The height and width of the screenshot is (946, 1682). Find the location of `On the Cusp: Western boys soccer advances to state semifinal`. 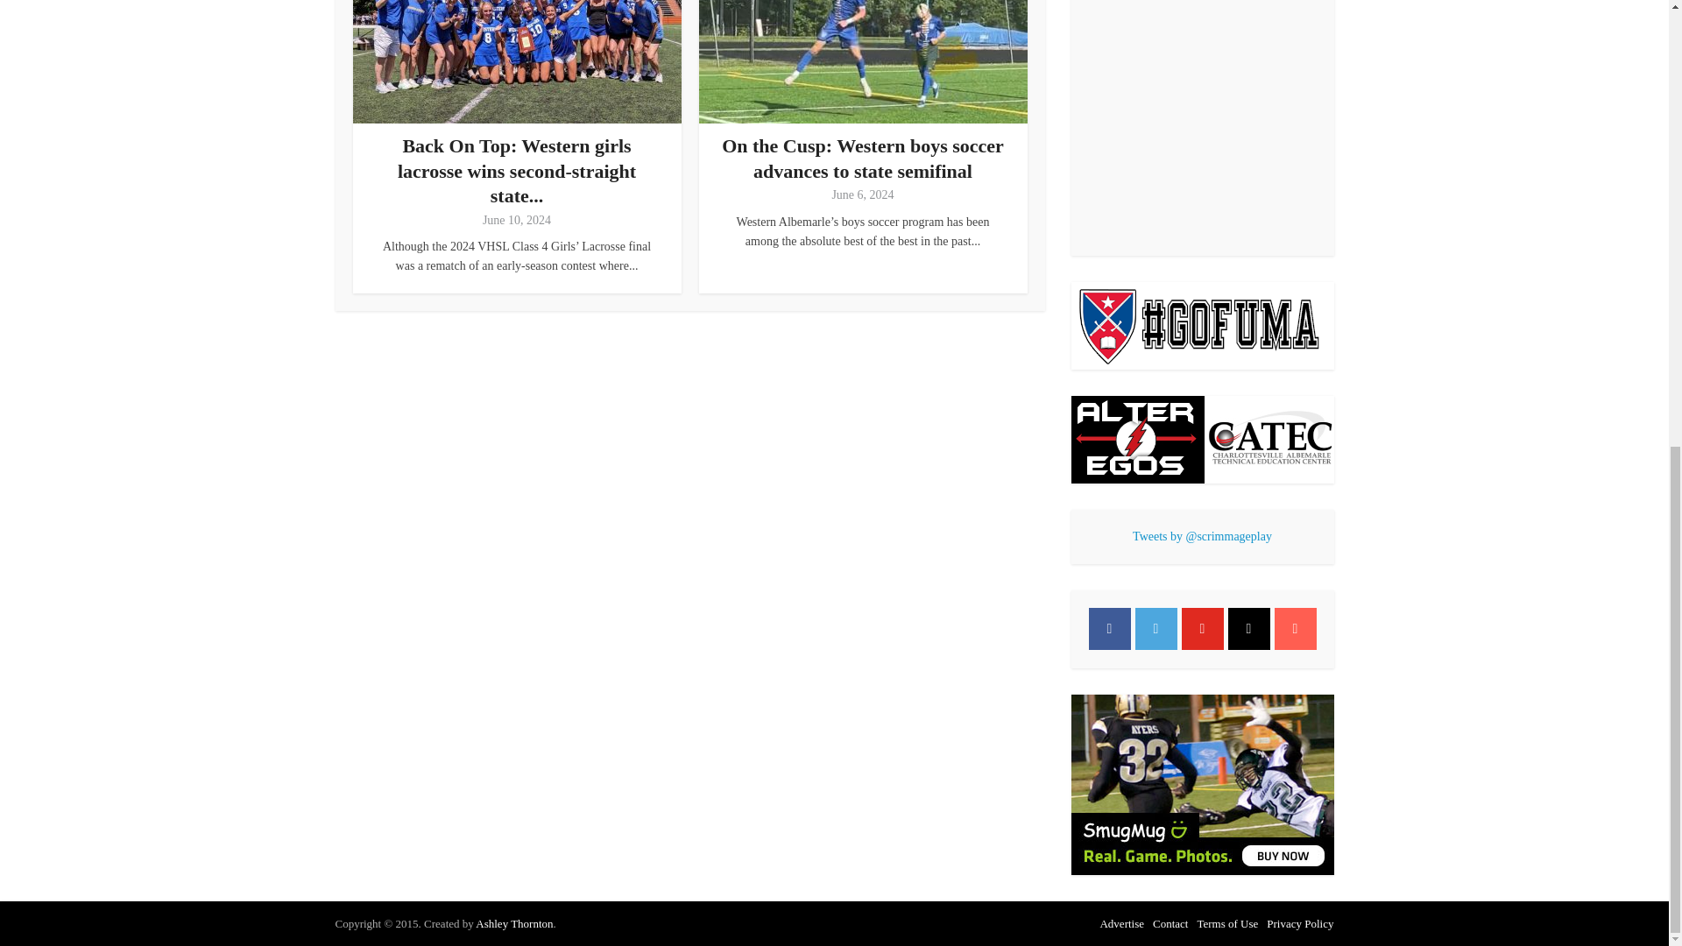

On the Cusp: Western boys soccer advances to state semifinal is located at coordinates (862, 159).